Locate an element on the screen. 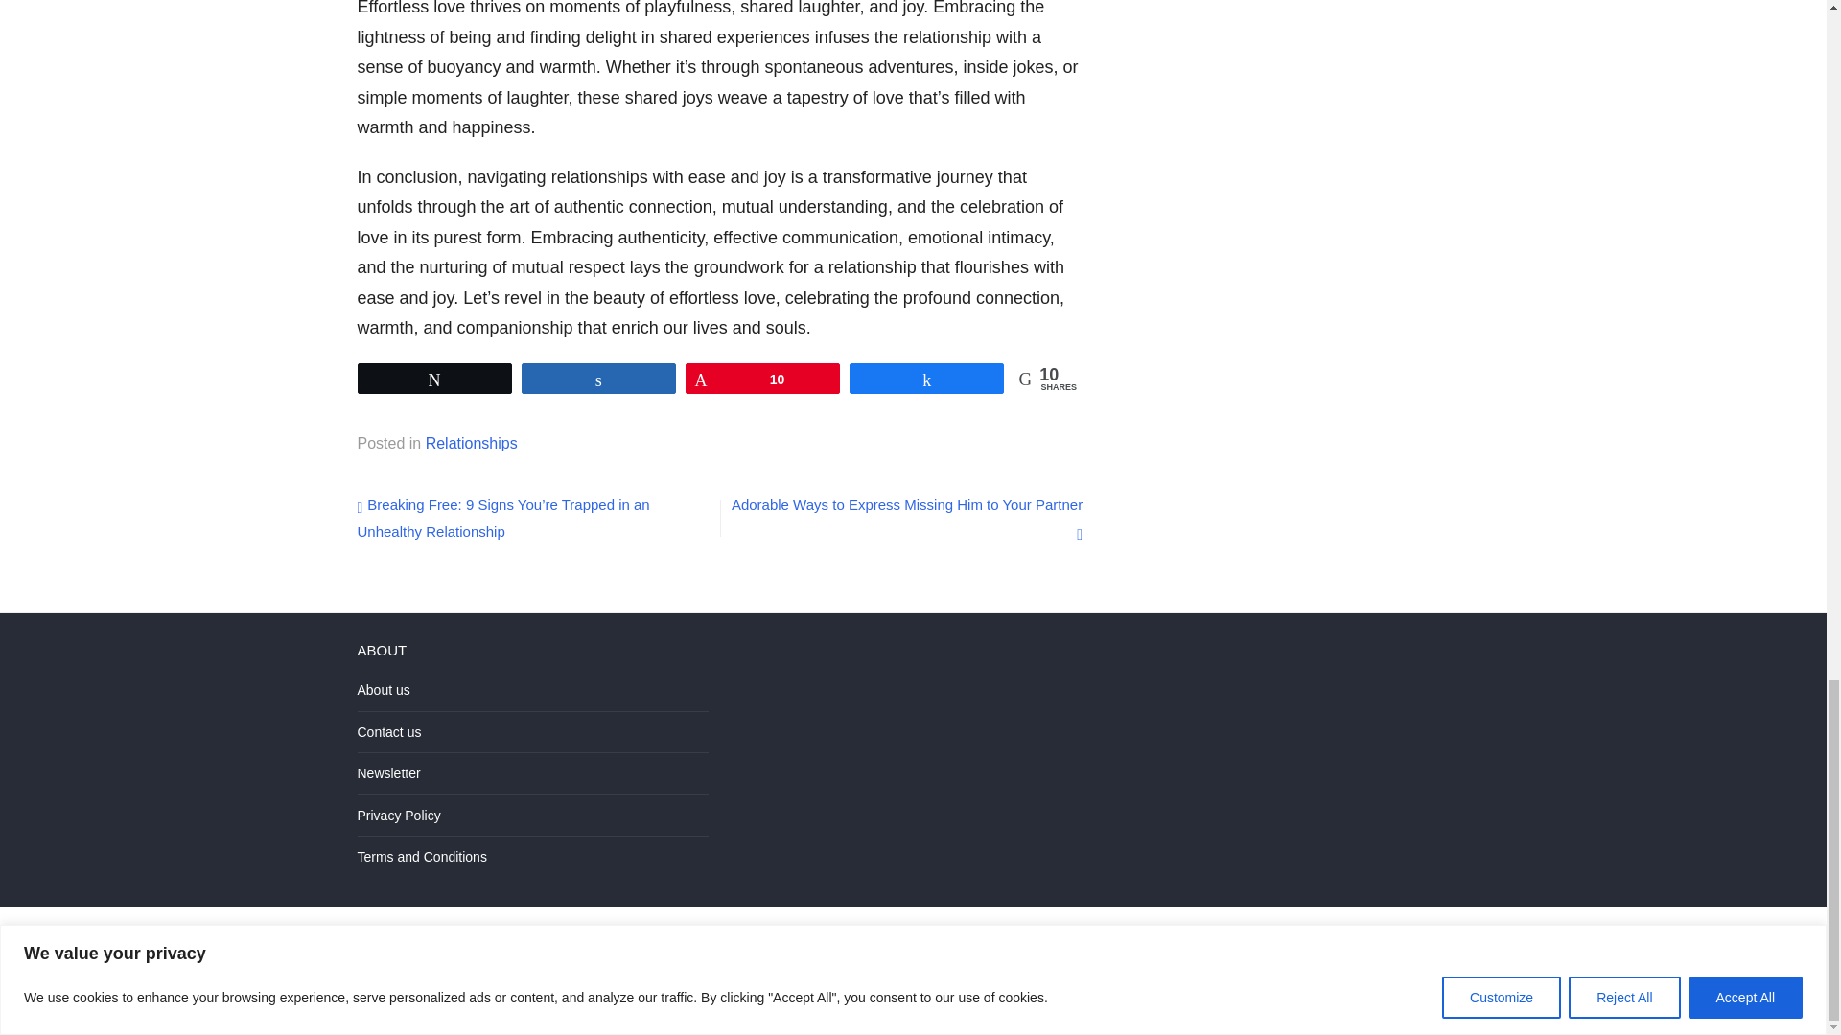 The image size is (1841, 1035). About us is located at coordinates (383, 689).